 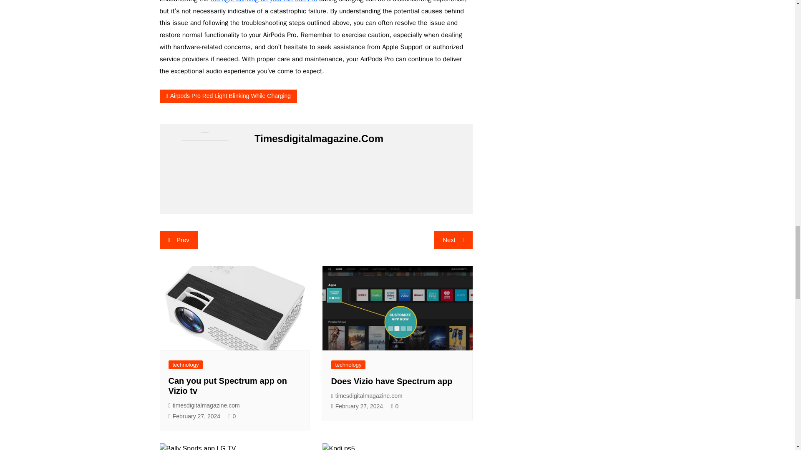 What do you see at coordinates (186, 365) in the screenshot?
I see `technology` at bounding box center [186, 365].